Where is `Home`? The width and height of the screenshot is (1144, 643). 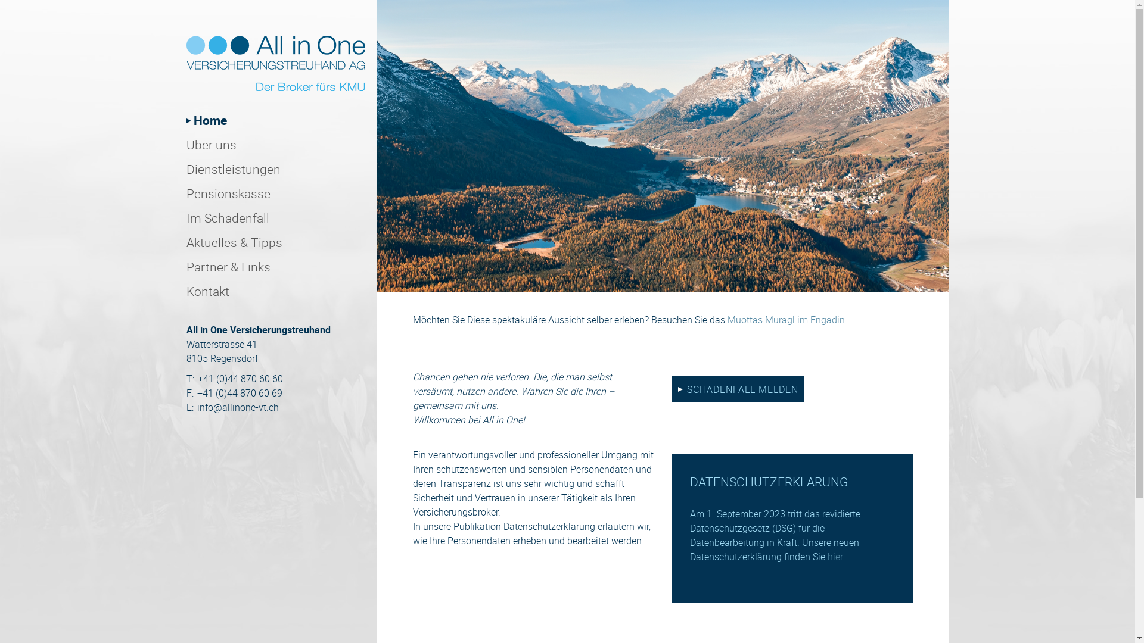 Home is located at coordinates (206, 120).